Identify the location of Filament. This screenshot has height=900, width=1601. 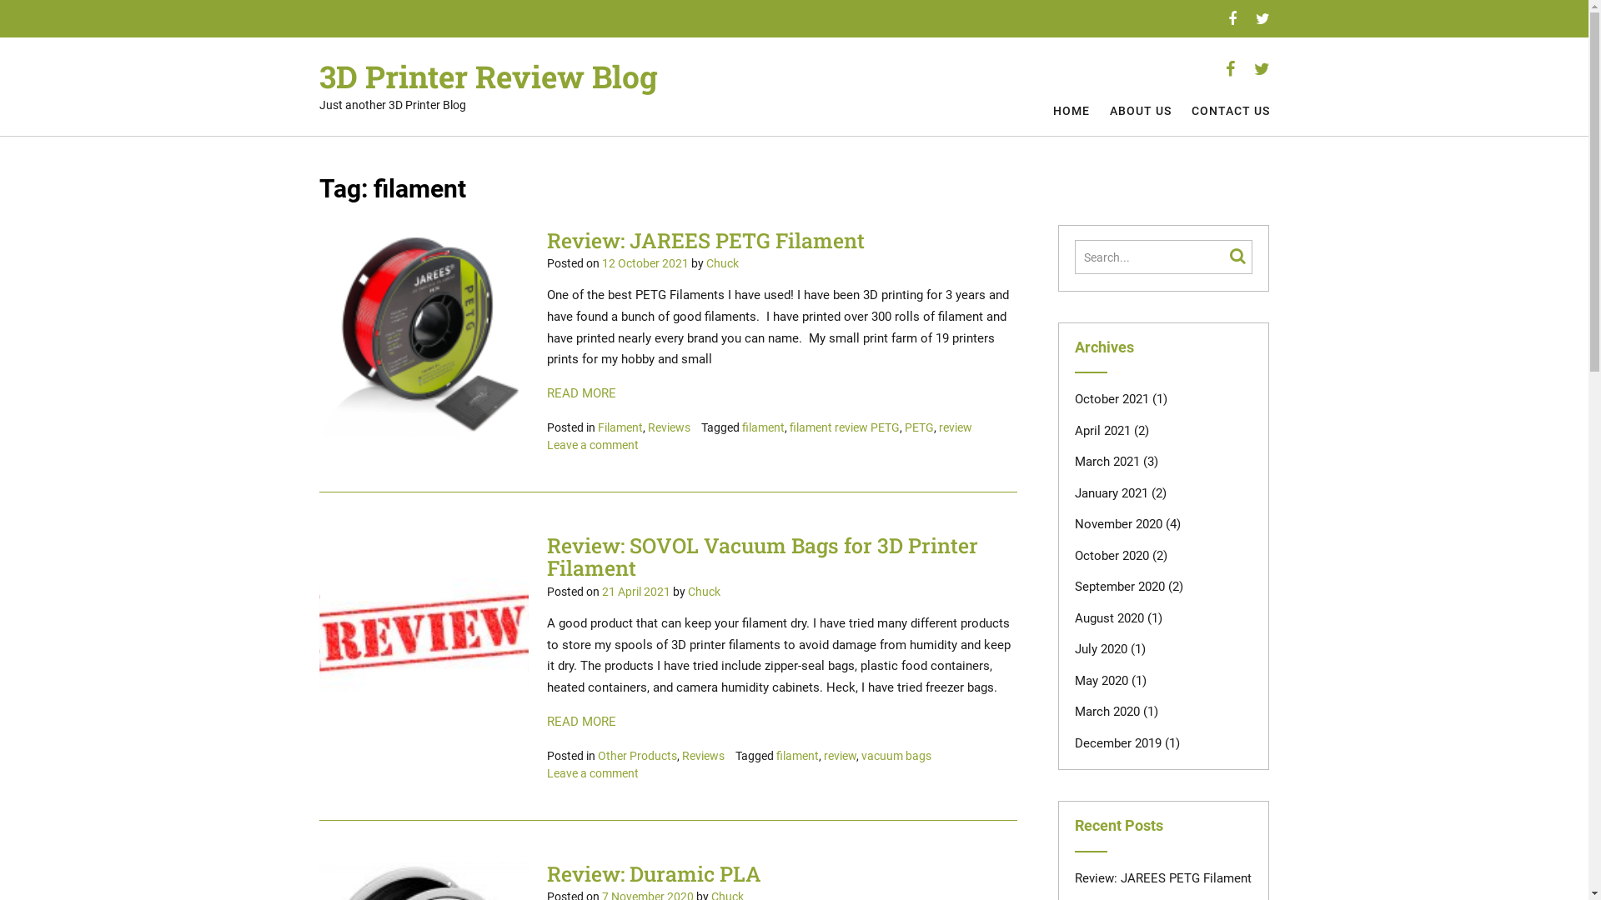
(620, 427).